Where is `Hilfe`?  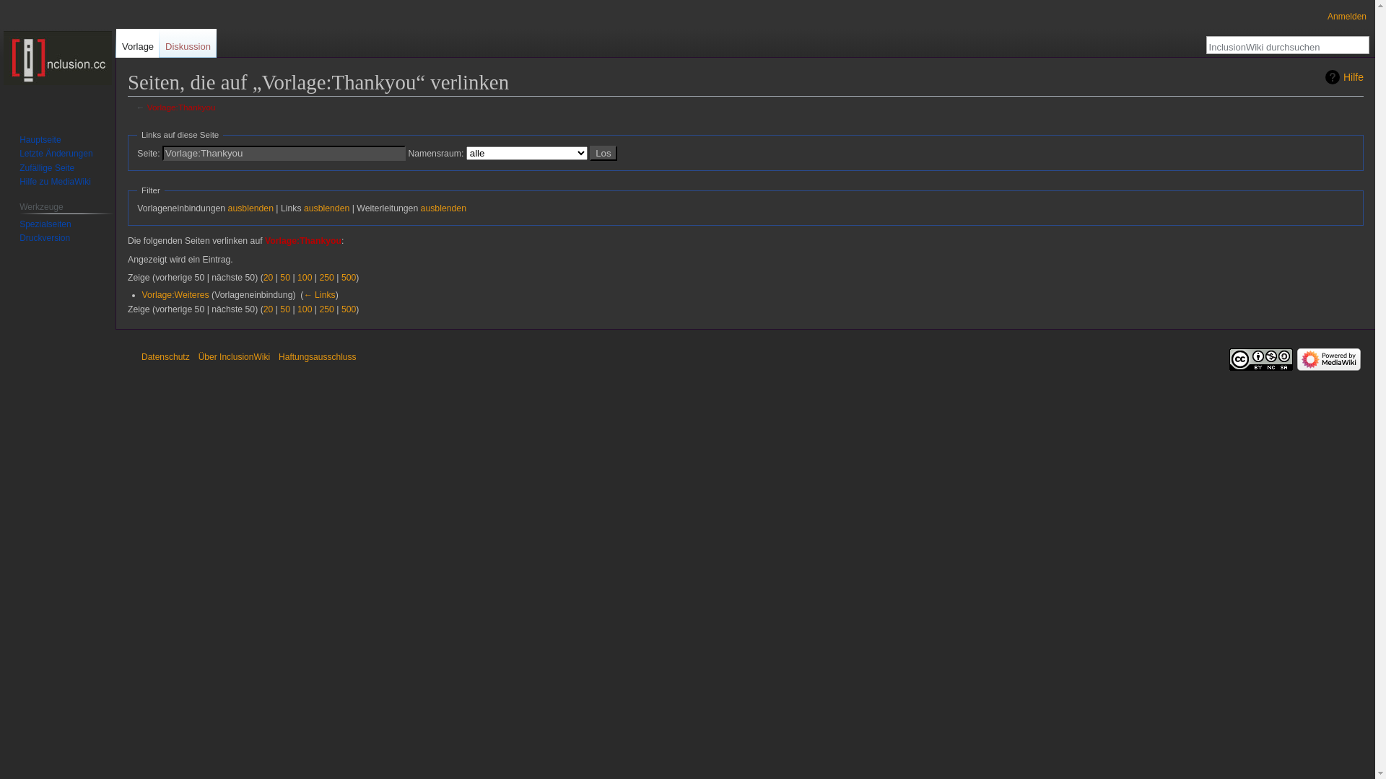
Hilfe is located at coordinates (1344, 77).